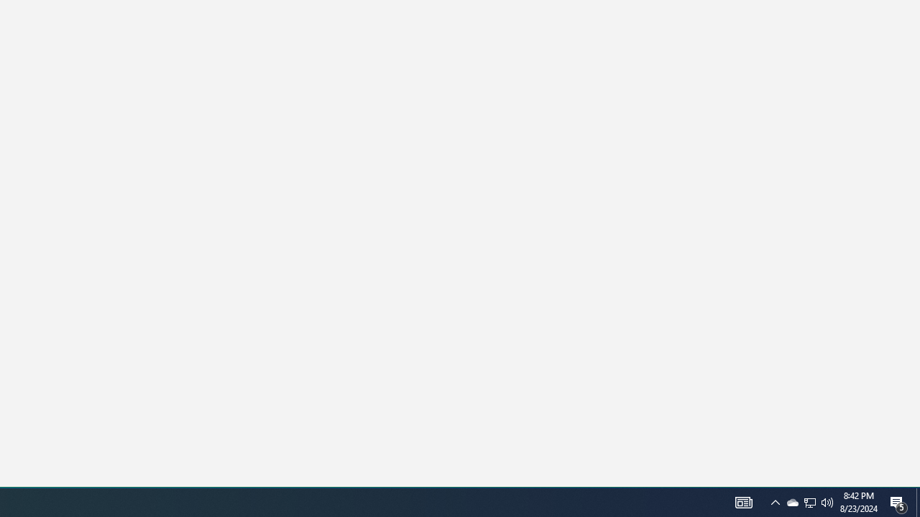 The height and width of the screenshot is (517, 920). What do you see at coordinates (743, 503) in the screenshot?
I see `AutomationID: 4105` at bounding box center [743, 503].